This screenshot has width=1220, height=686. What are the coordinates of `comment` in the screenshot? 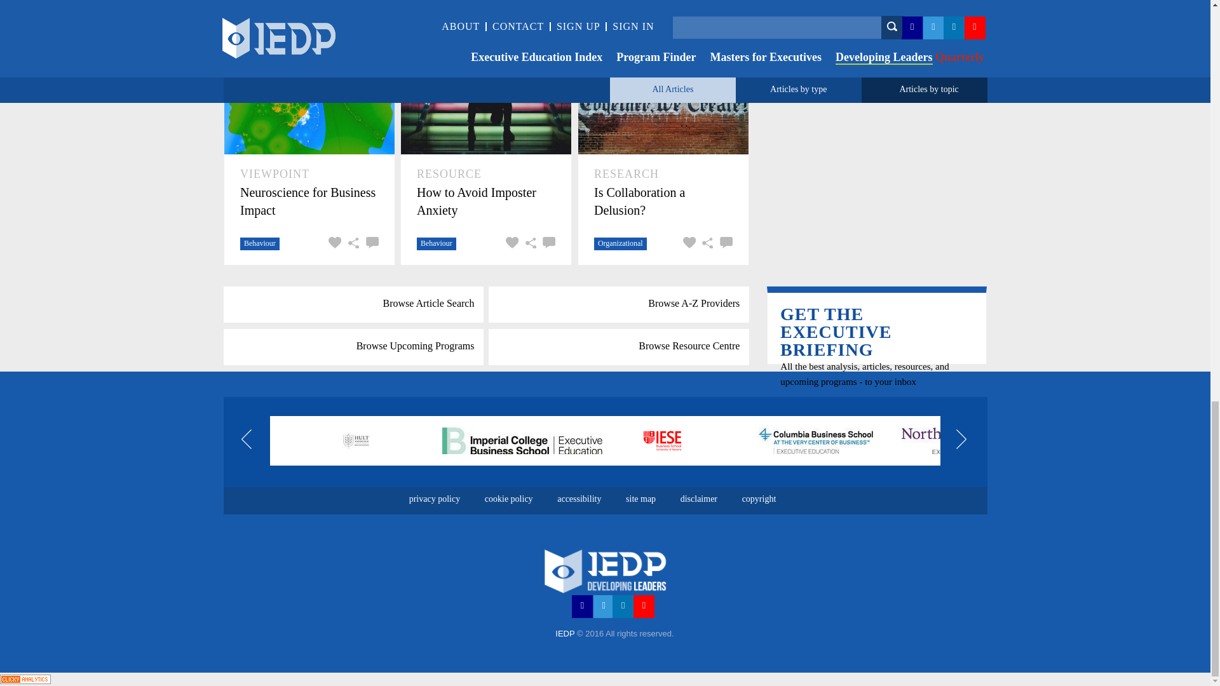 It's located at (546, 244).